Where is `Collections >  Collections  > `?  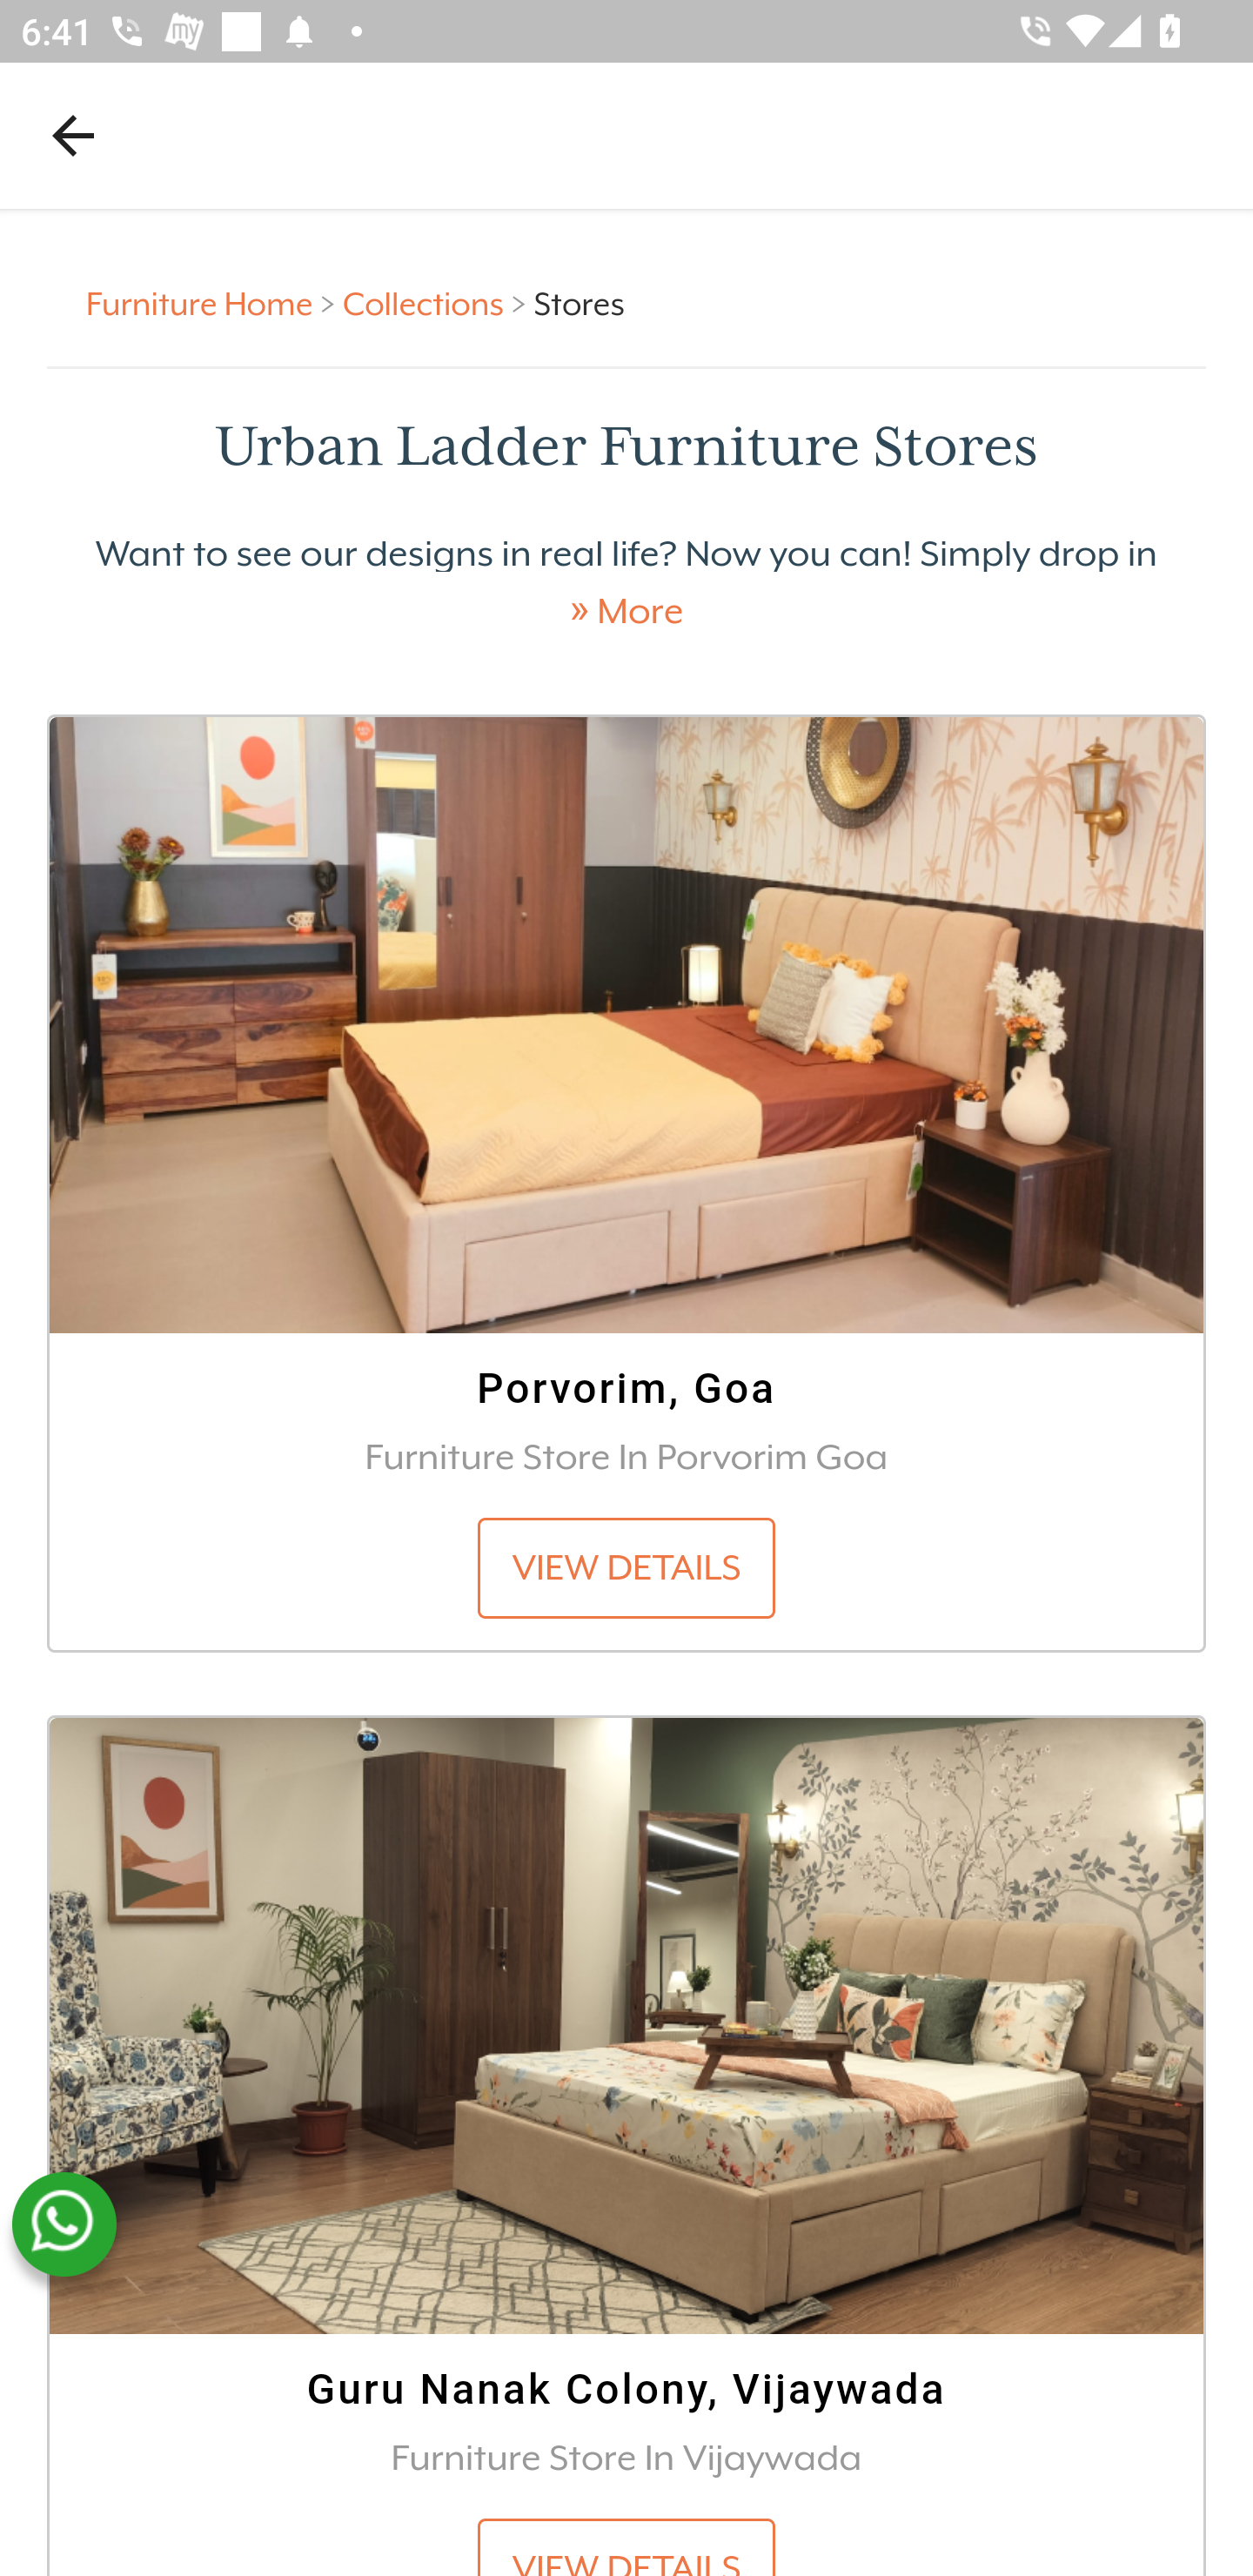
Collections >  Collections  >  is located at coordinates (439, 303).